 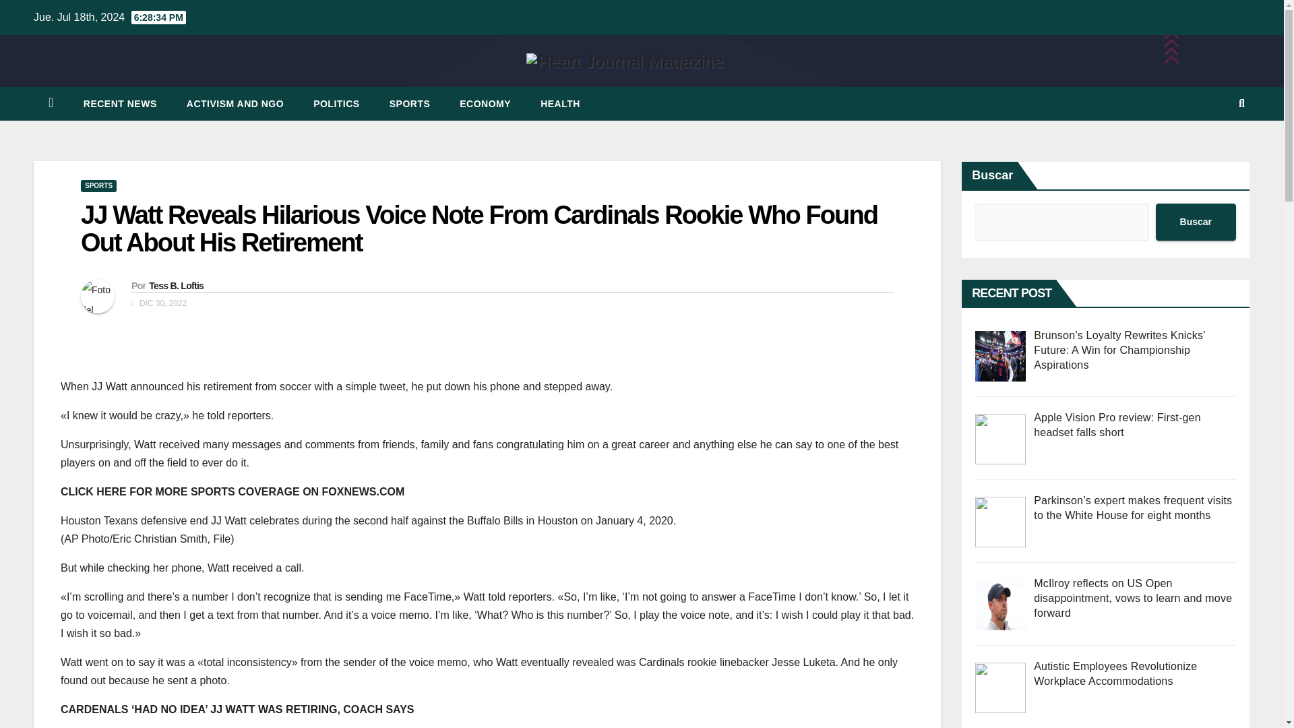 I want to click on Politics, so click(x=337, y=104).